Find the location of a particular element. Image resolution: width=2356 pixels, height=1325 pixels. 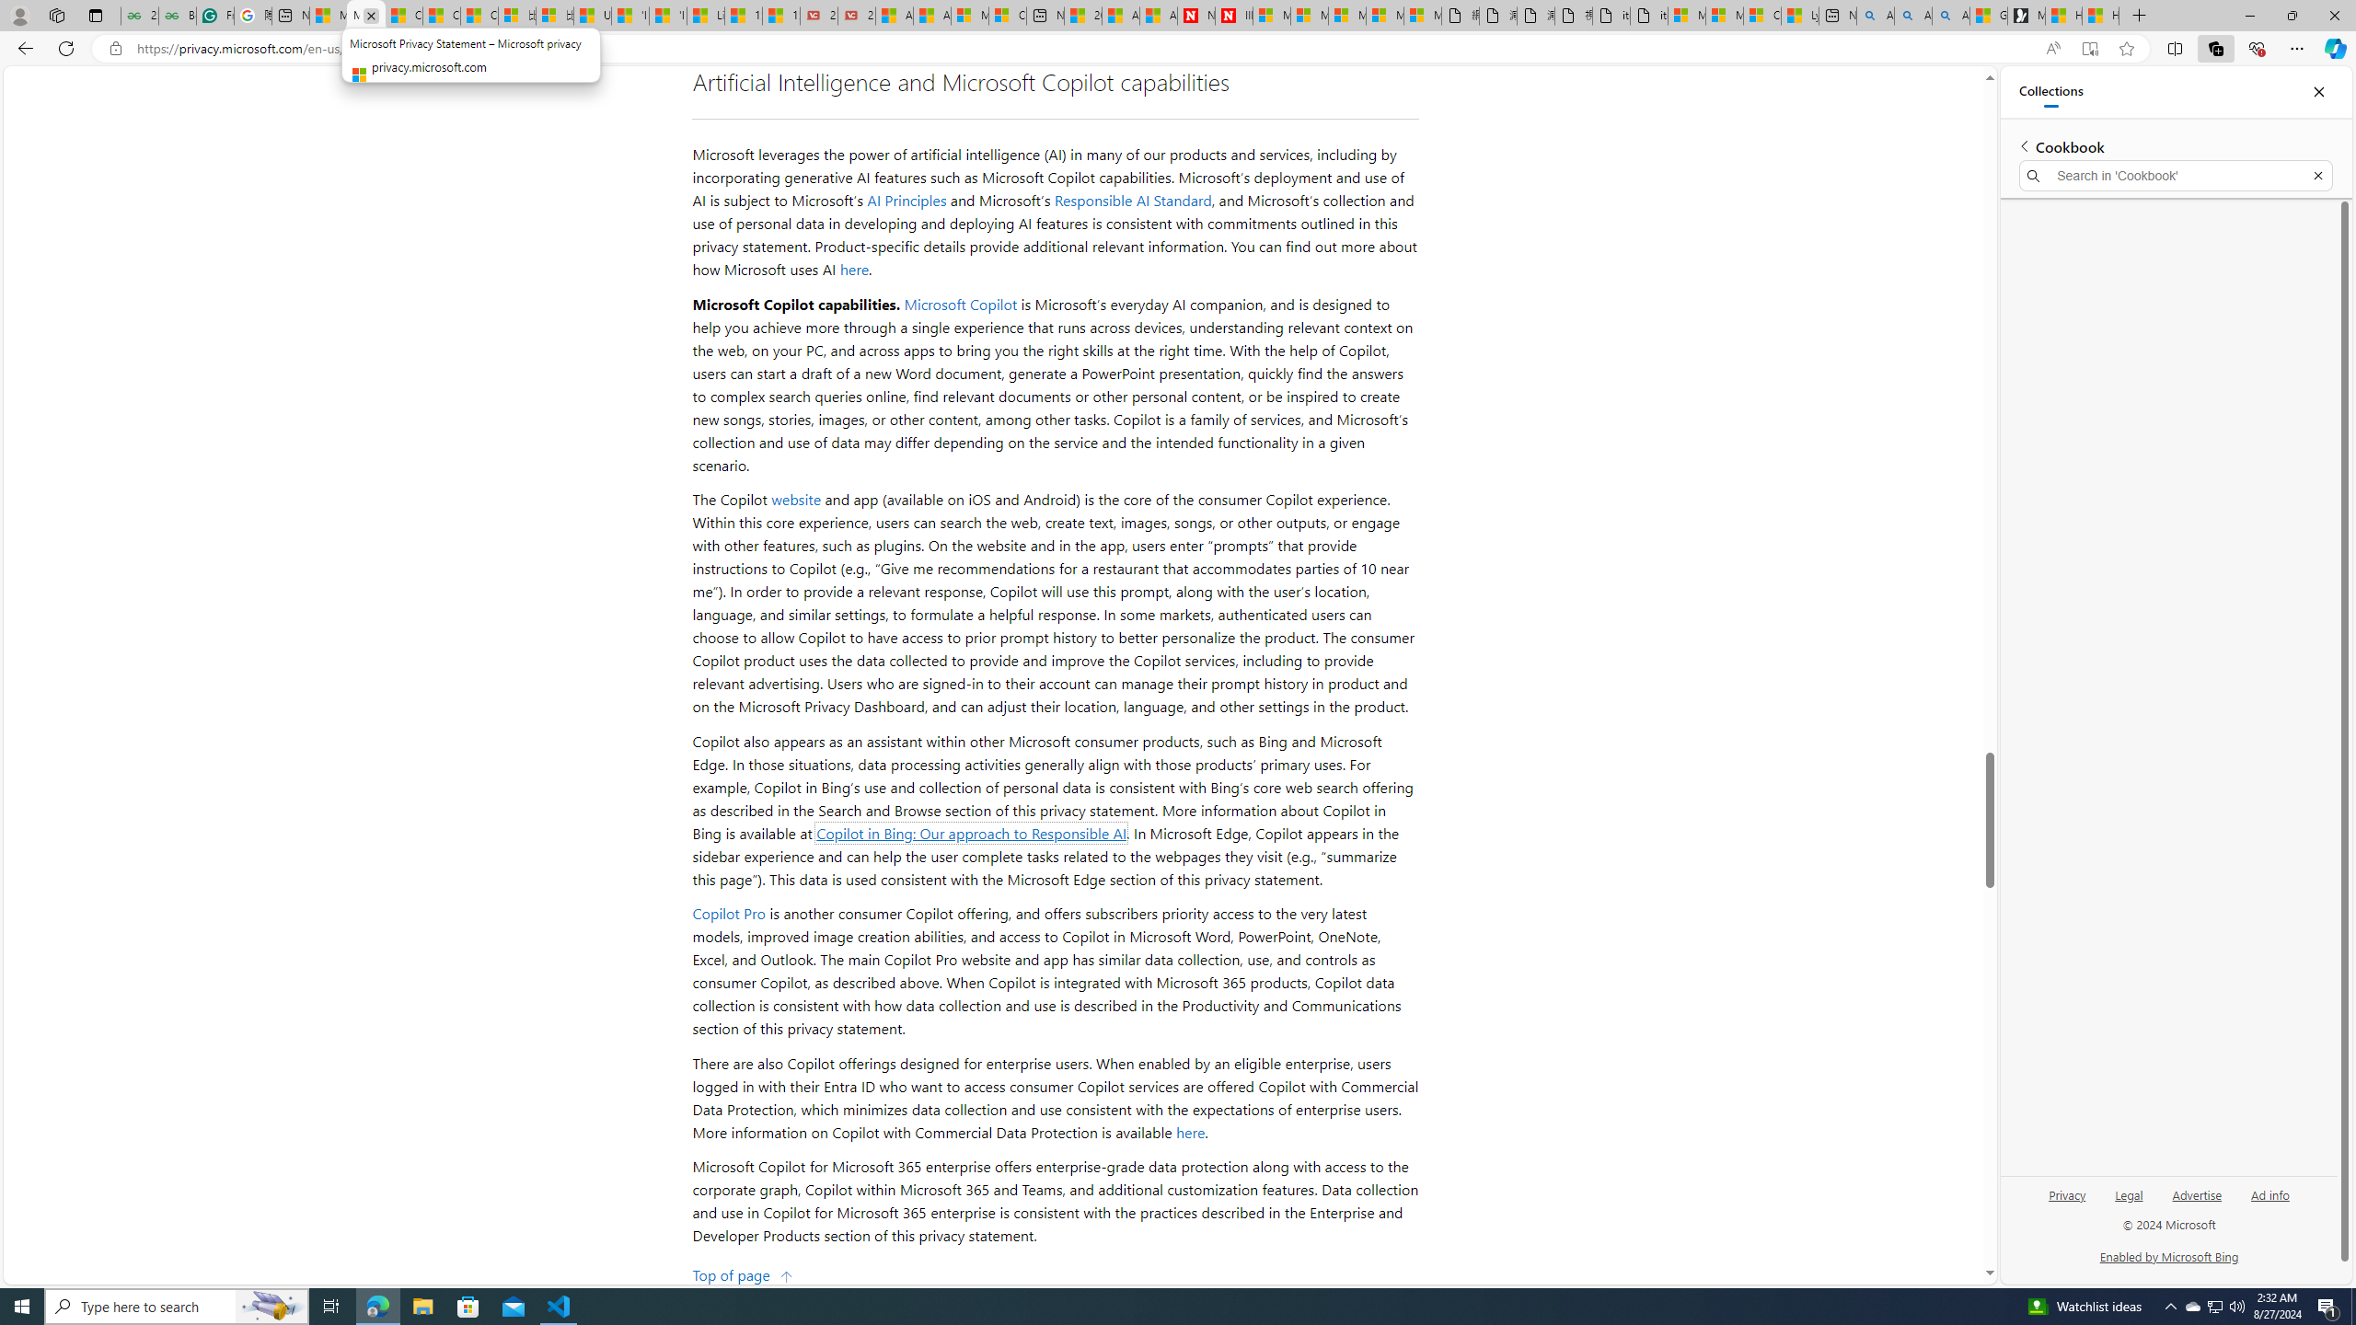

Responsible AI Standard is located at coordinates (1132, 201).